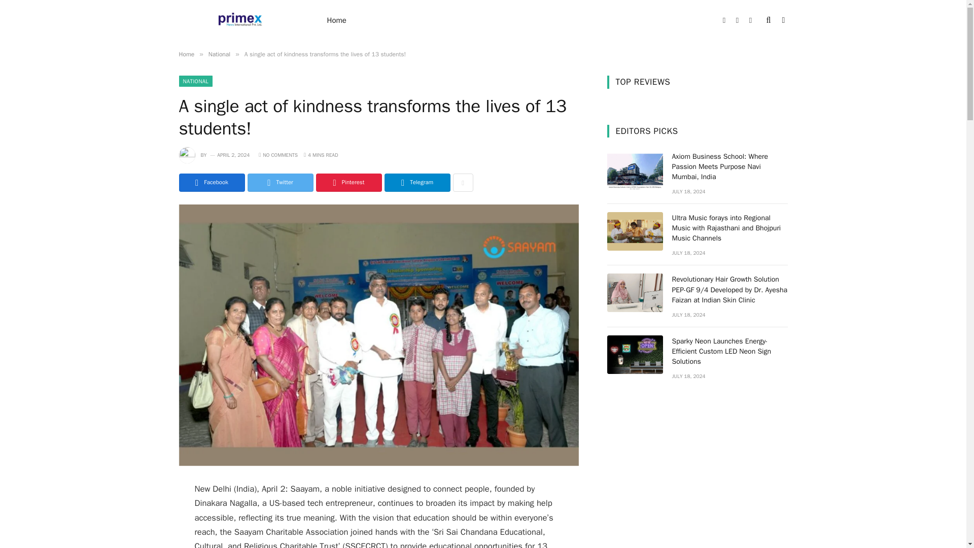 This screenshot has height=548, width=974. I want to click on Twitter, so click(738, 20).